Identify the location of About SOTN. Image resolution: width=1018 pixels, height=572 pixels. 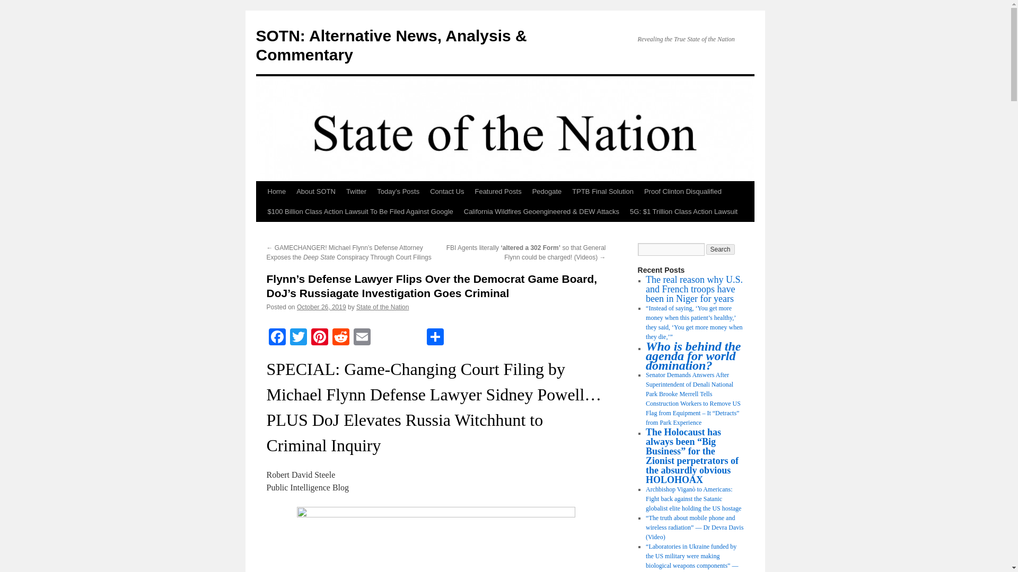
(316, 192).